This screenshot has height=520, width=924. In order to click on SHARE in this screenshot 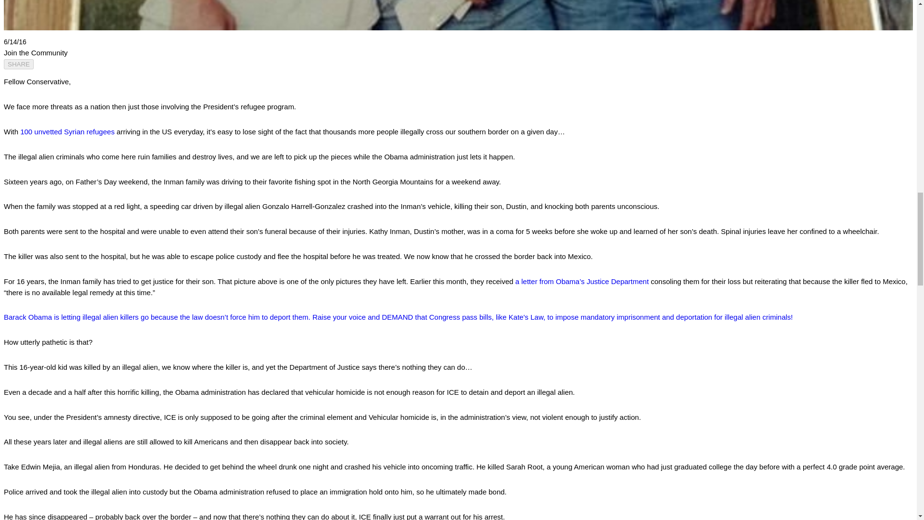, I will do `click(18, 64)`.